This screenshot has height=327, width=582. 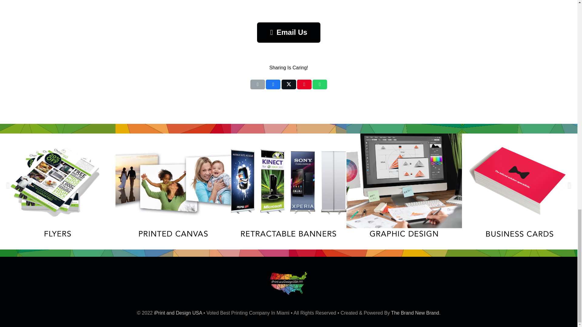 I want to click on Pin this, so click(x=304, y=84).